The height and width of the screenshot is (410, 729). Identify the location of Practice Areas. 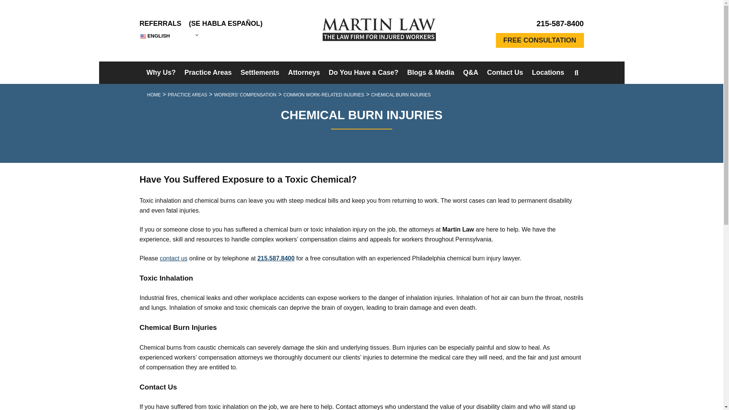
(208, 73).